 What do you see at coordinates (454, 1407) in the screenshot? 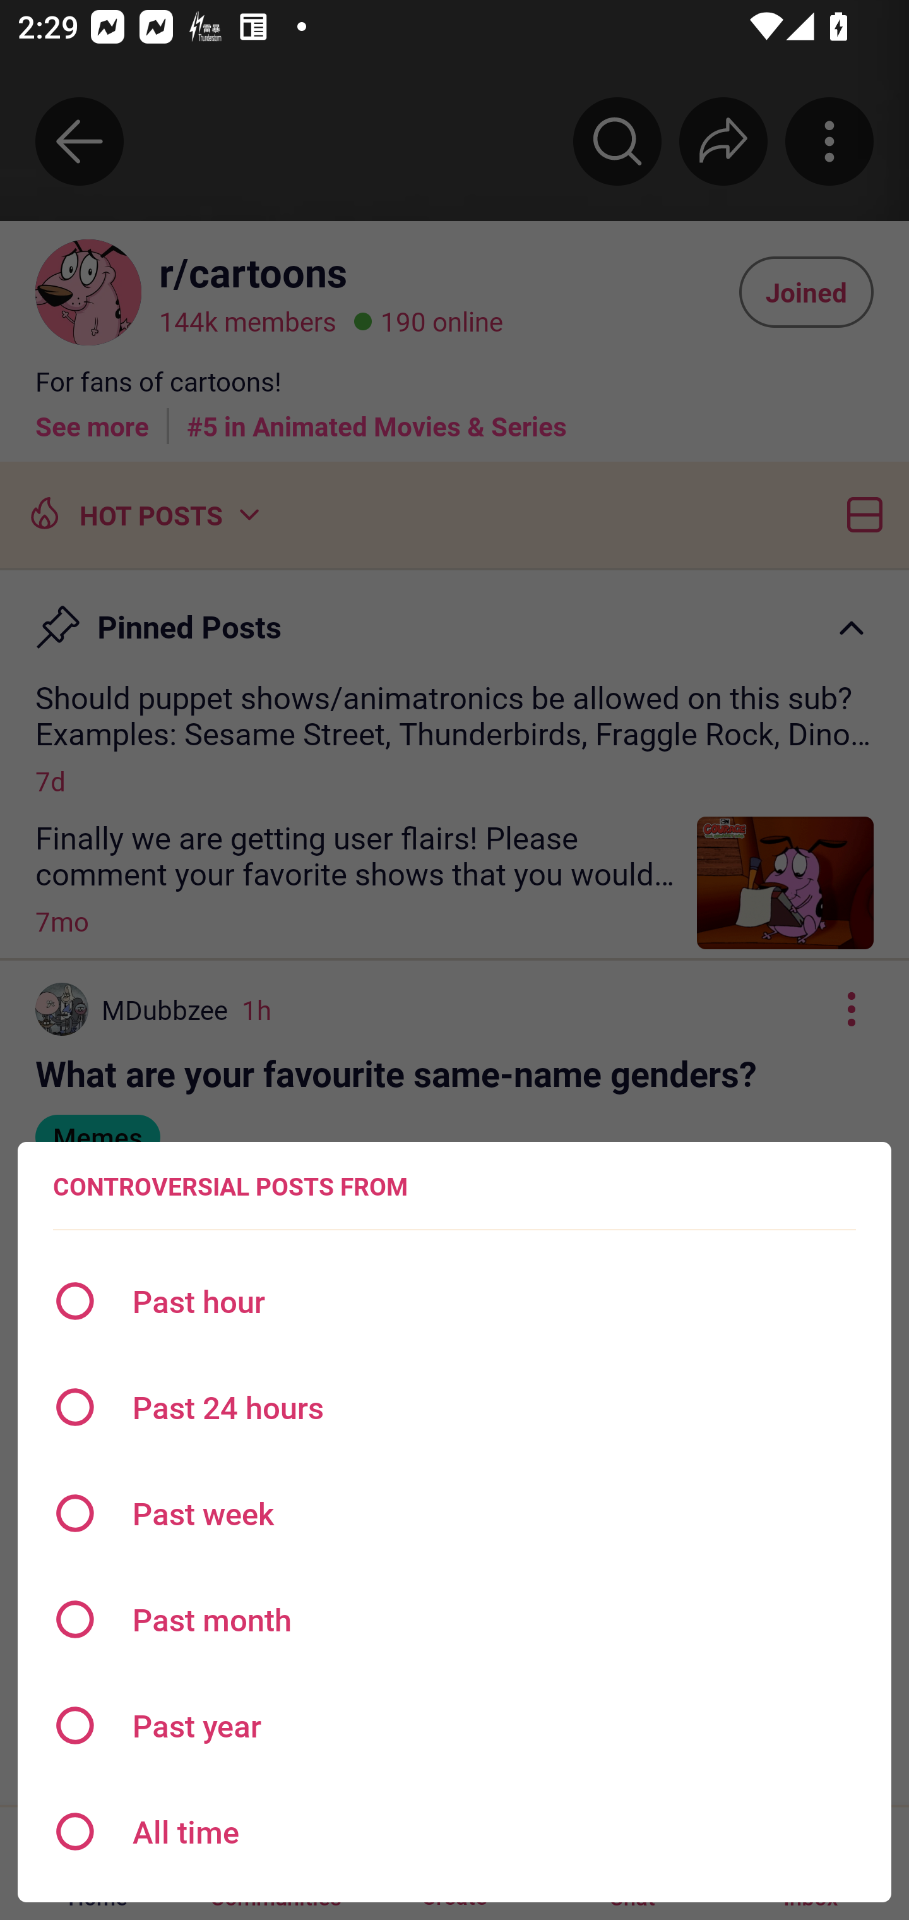
I see `Past 24 hours` at bounding box center [454, 1407].